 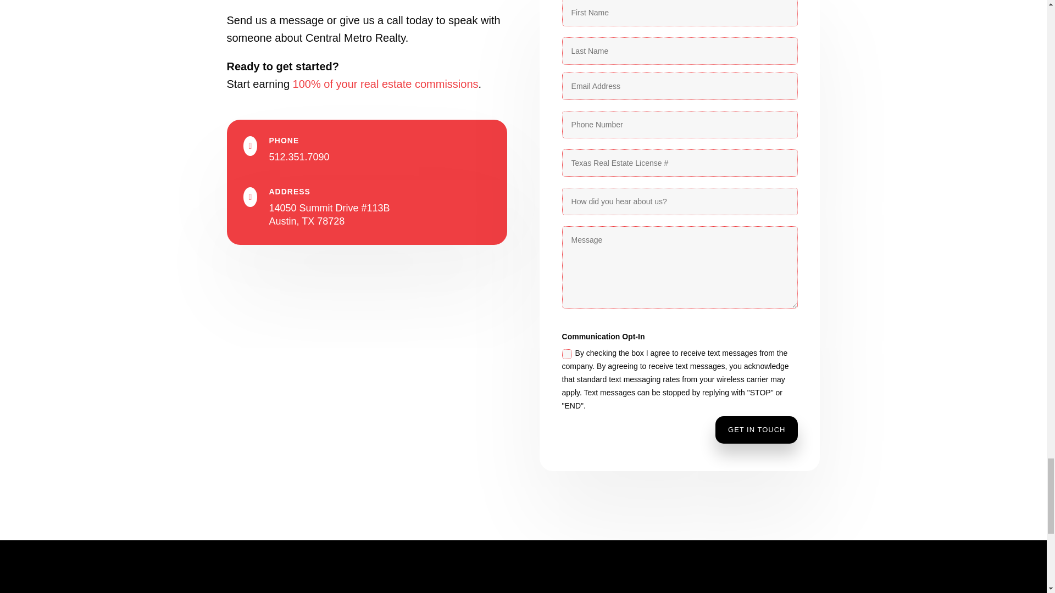 What do you see at coordinates (680, 124) in the screenshot?
I see `Only numbers allowed.` at bounding box center [680, 124].